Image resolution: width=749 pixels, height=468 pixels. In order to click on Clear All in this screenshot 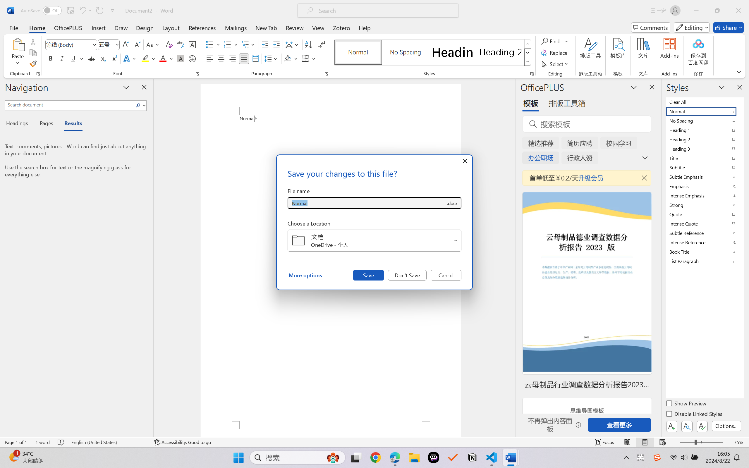, I will do `click(705, 102)`.